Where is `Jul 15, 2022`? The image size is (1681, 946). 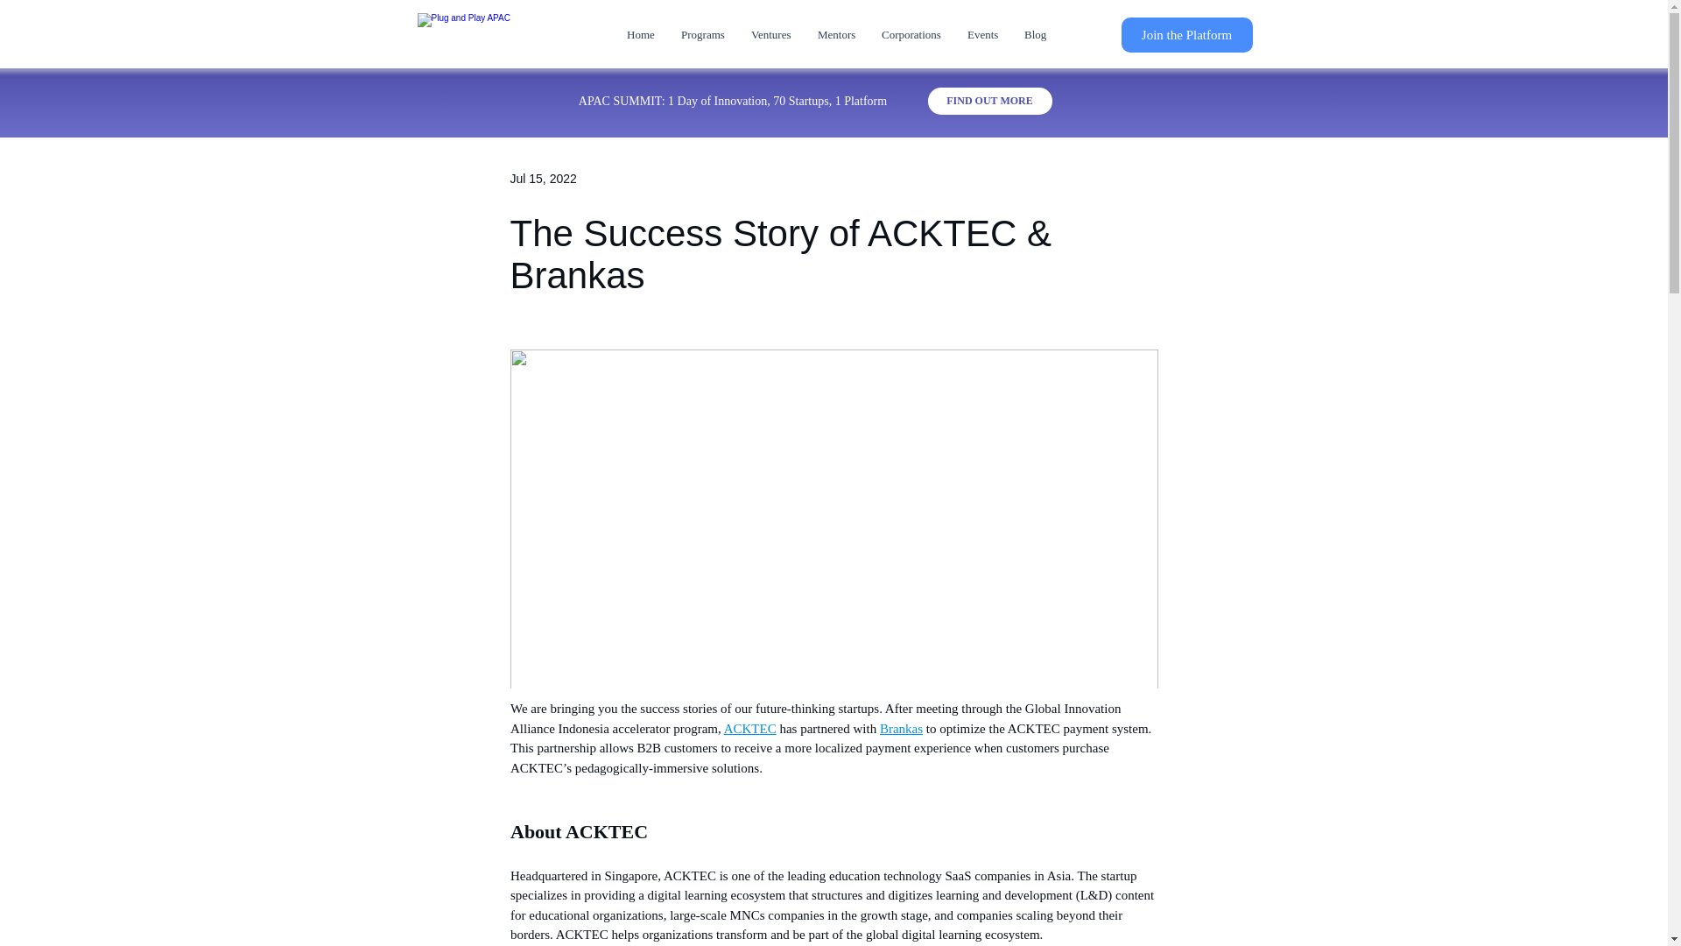
Jul 15, 2022 is located at coordinates (543, 178).